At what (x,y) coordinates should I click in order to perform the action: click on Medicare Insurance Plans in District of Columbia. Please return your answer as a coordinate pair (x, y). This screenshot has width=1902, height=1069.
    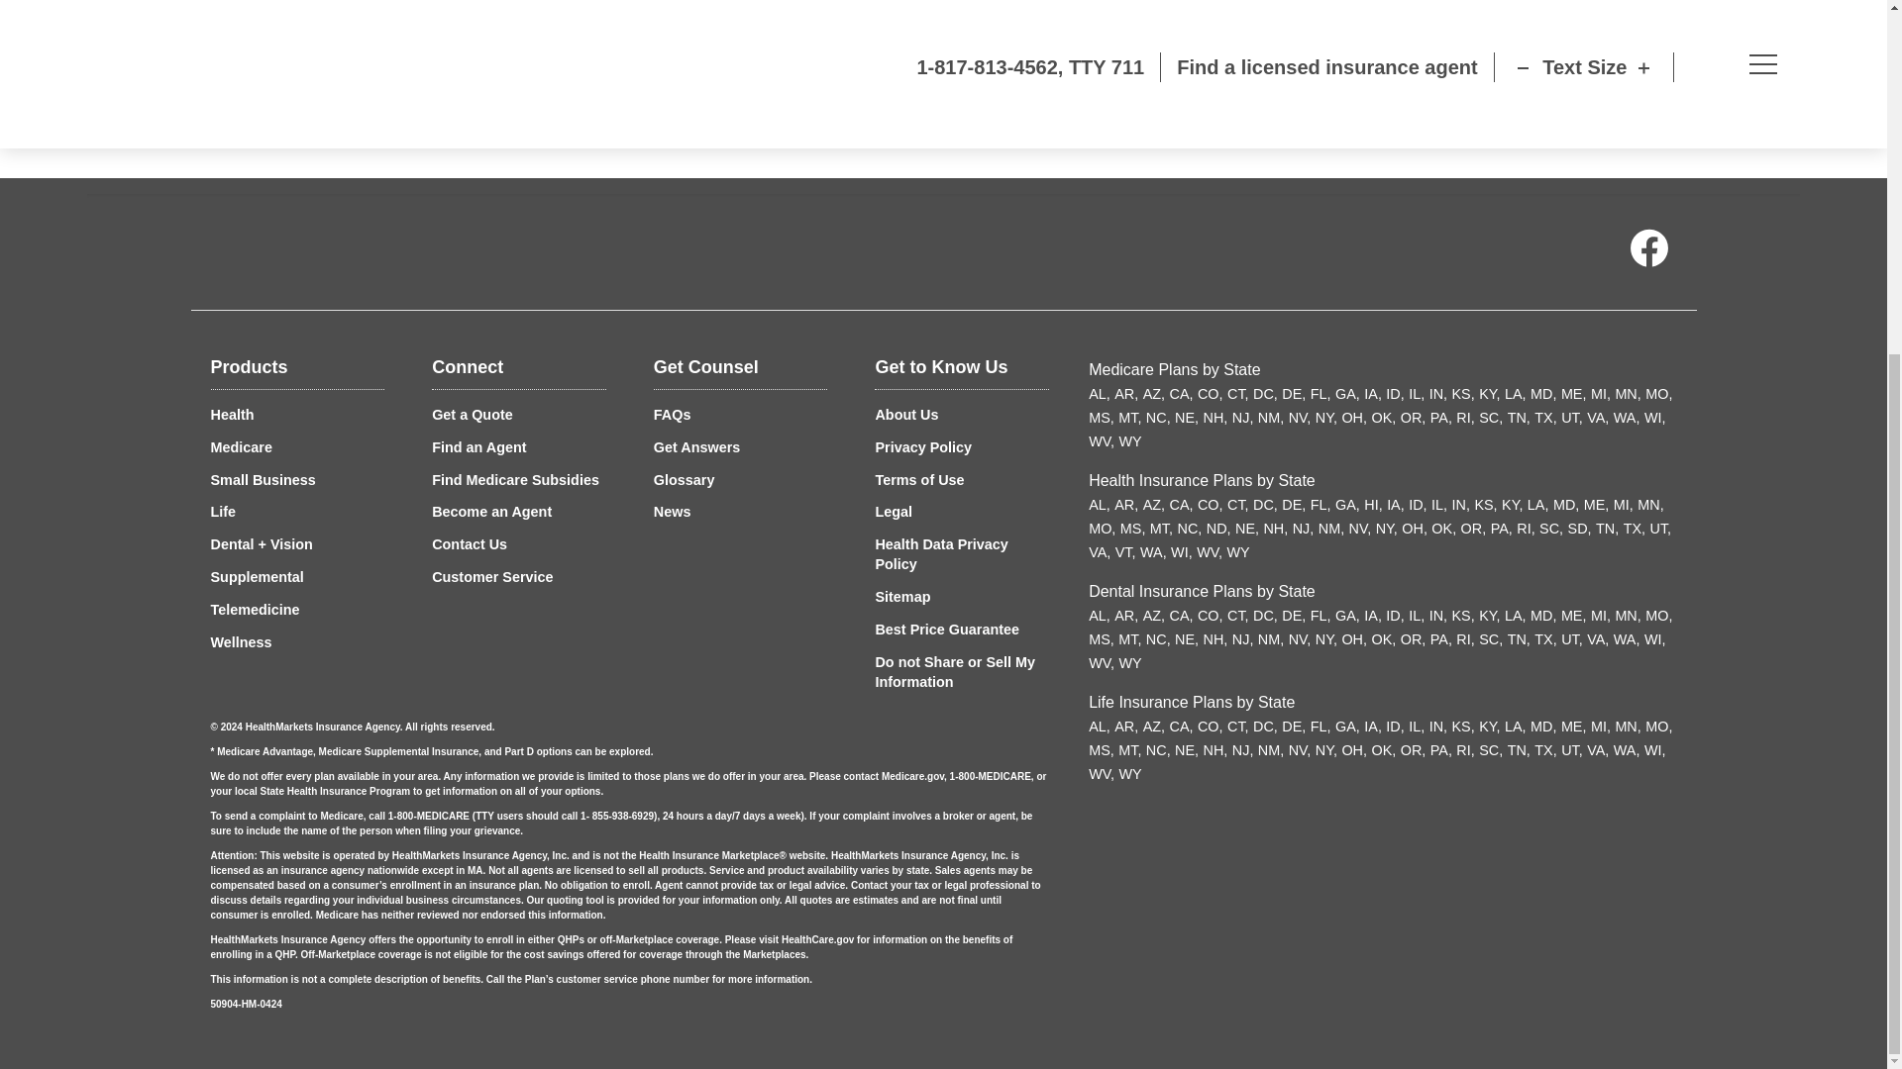
    Looking at the image, I should click on (1266, 394).